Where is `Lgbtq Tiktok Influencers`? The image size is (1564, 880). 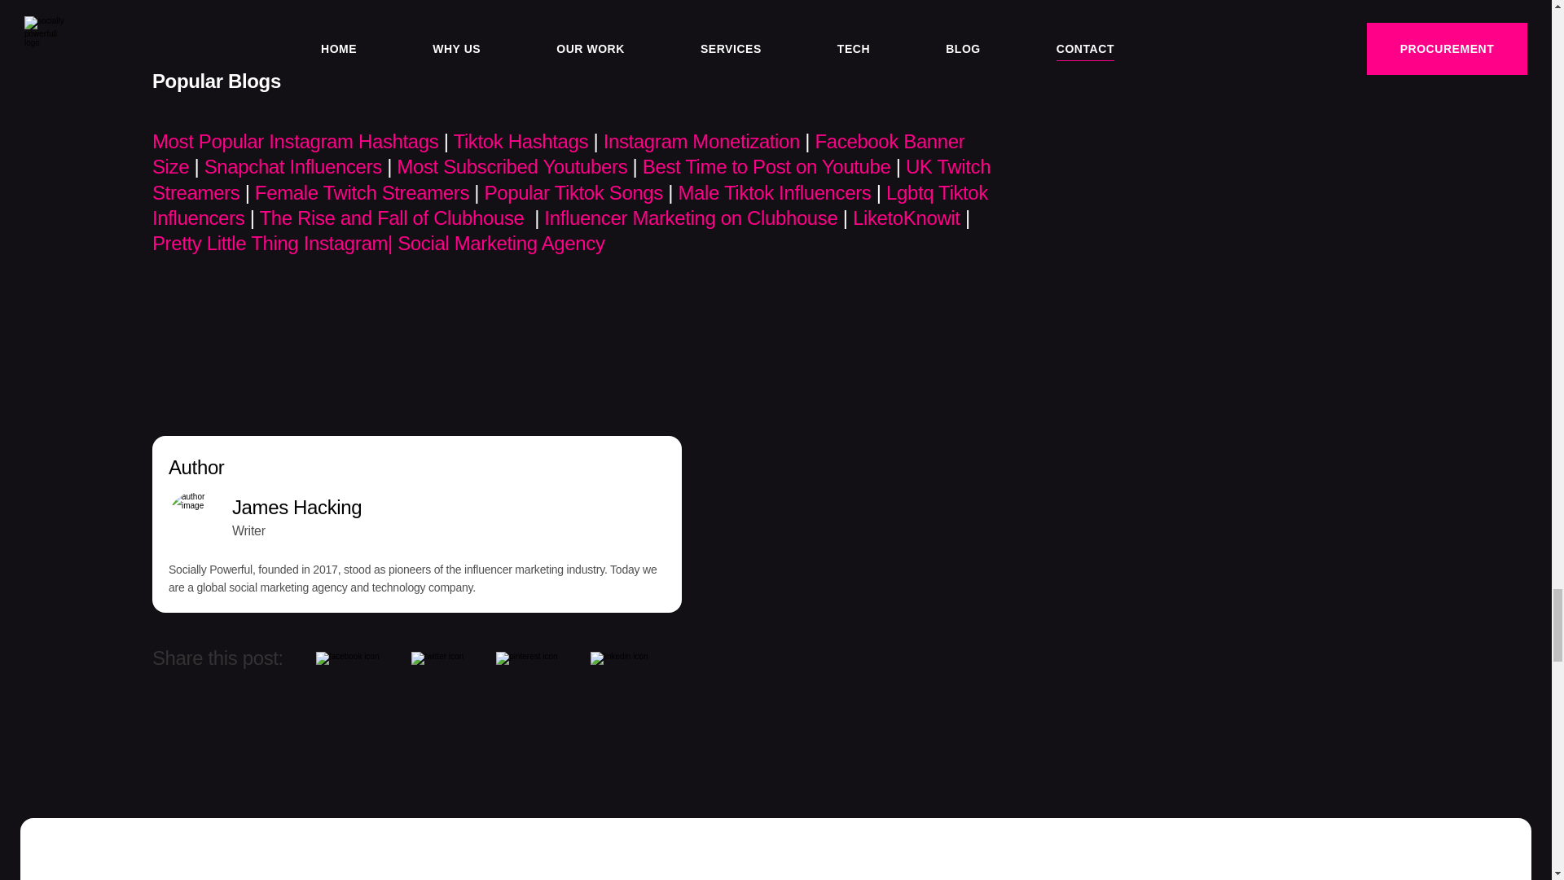 Lgbtq Tiktok Influencers is located at coordinates (570, 204).